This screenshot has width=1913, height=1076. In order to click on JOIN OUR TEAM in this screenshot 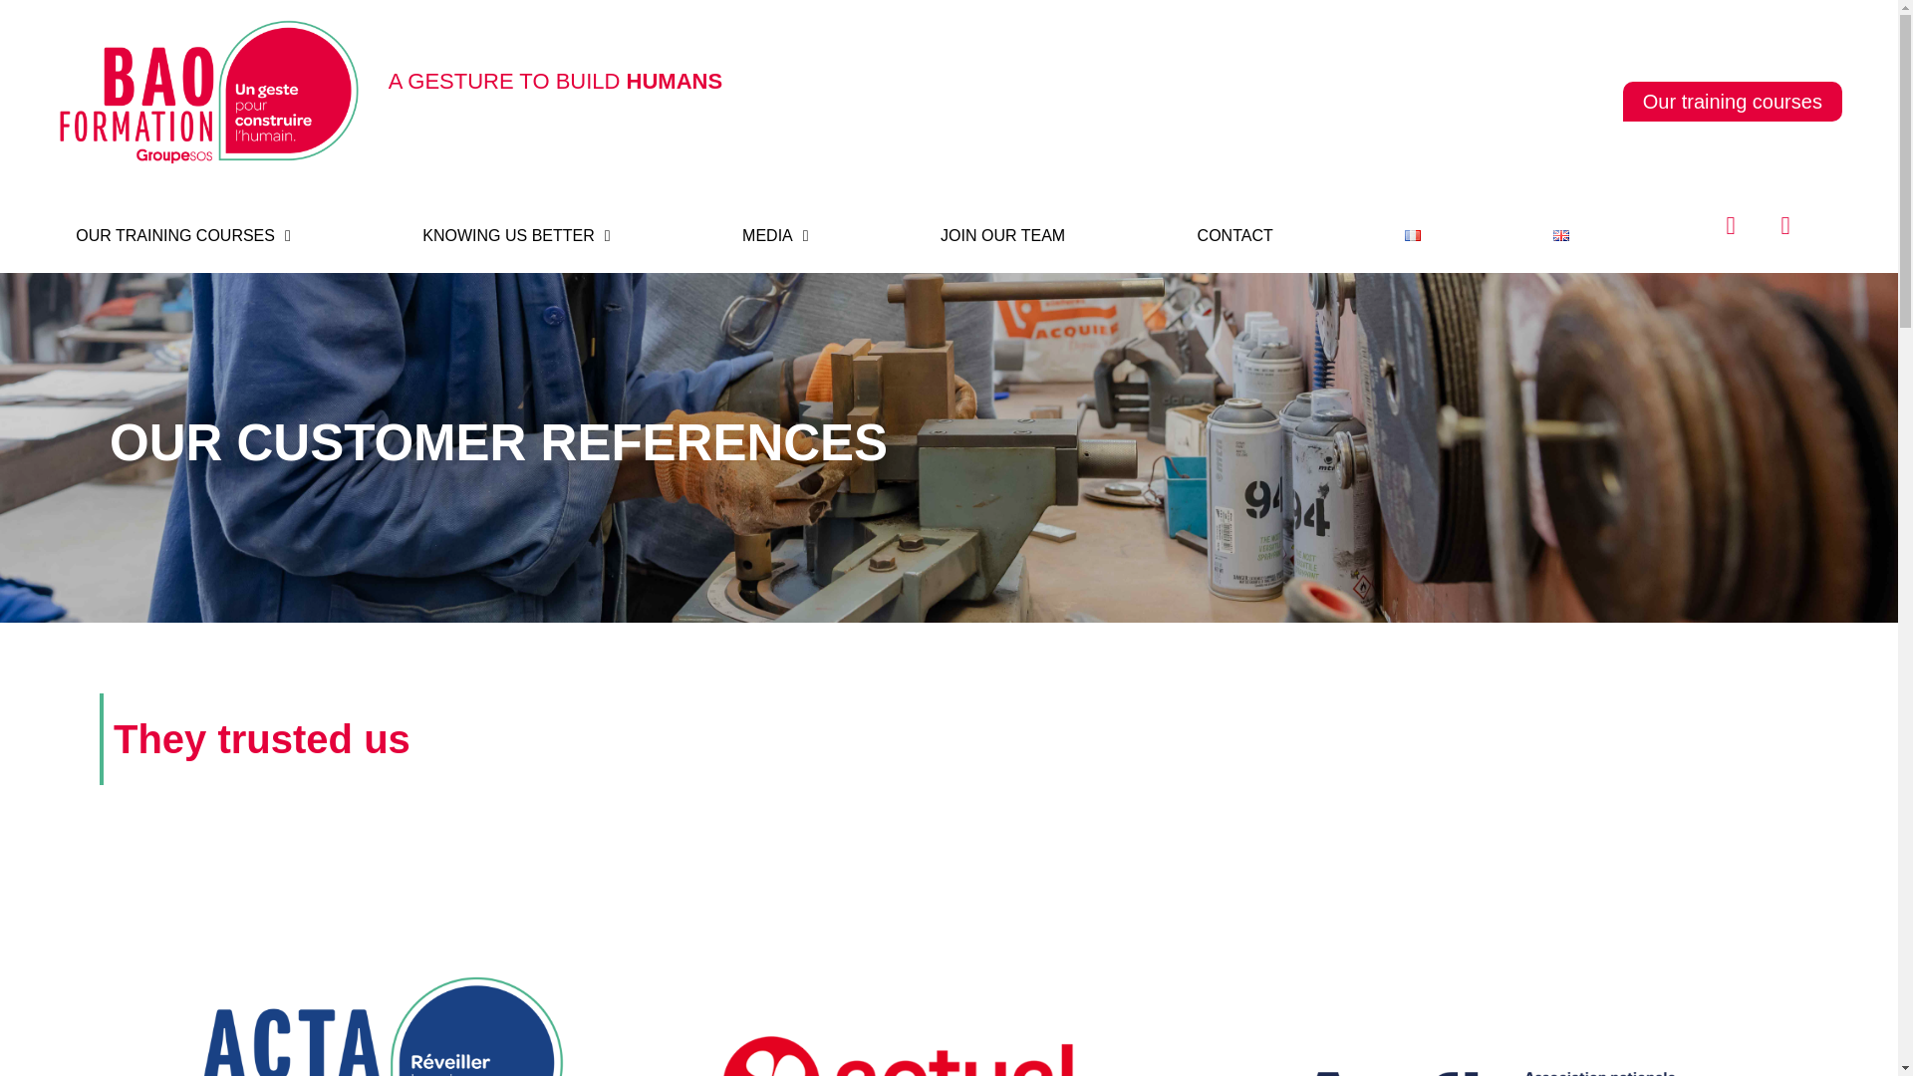, I will do `click(1002, 235)`.